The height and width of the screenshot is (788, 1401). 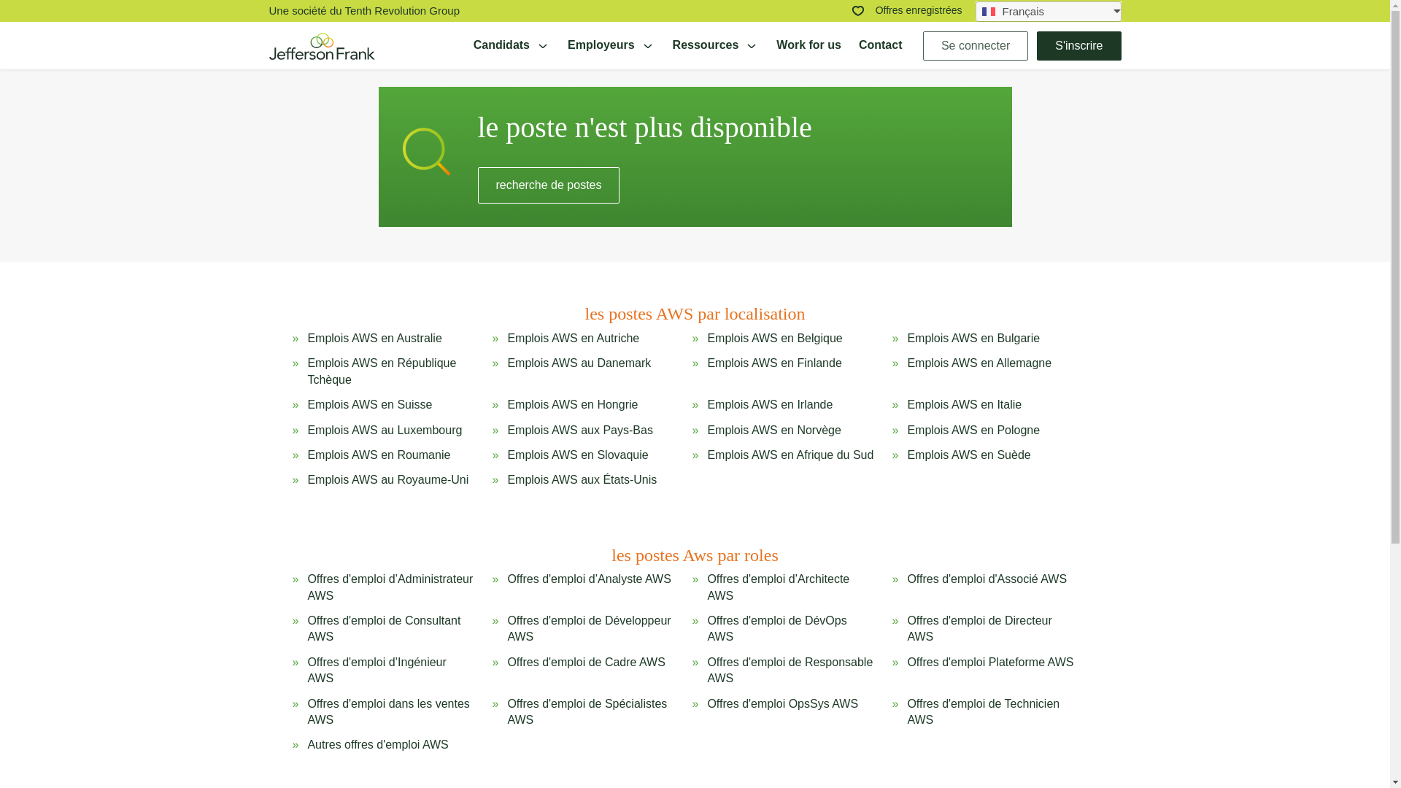 I want to click on Emplois AWS en Hongrie, so click(x=572, y=404).